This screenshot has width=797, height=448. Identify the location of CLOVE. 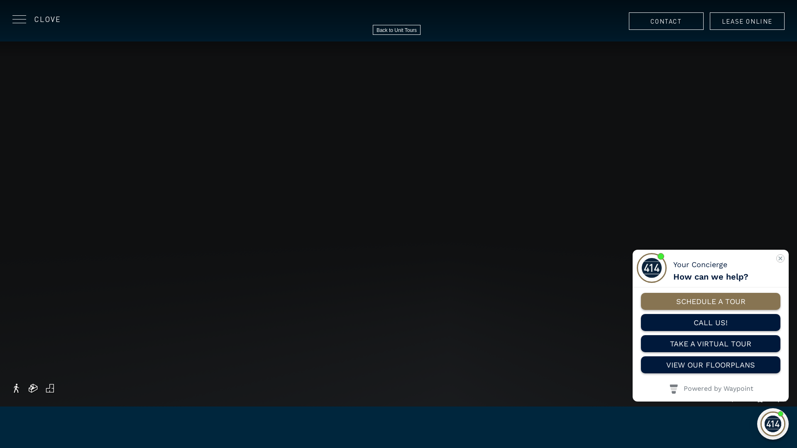
(47, 19).